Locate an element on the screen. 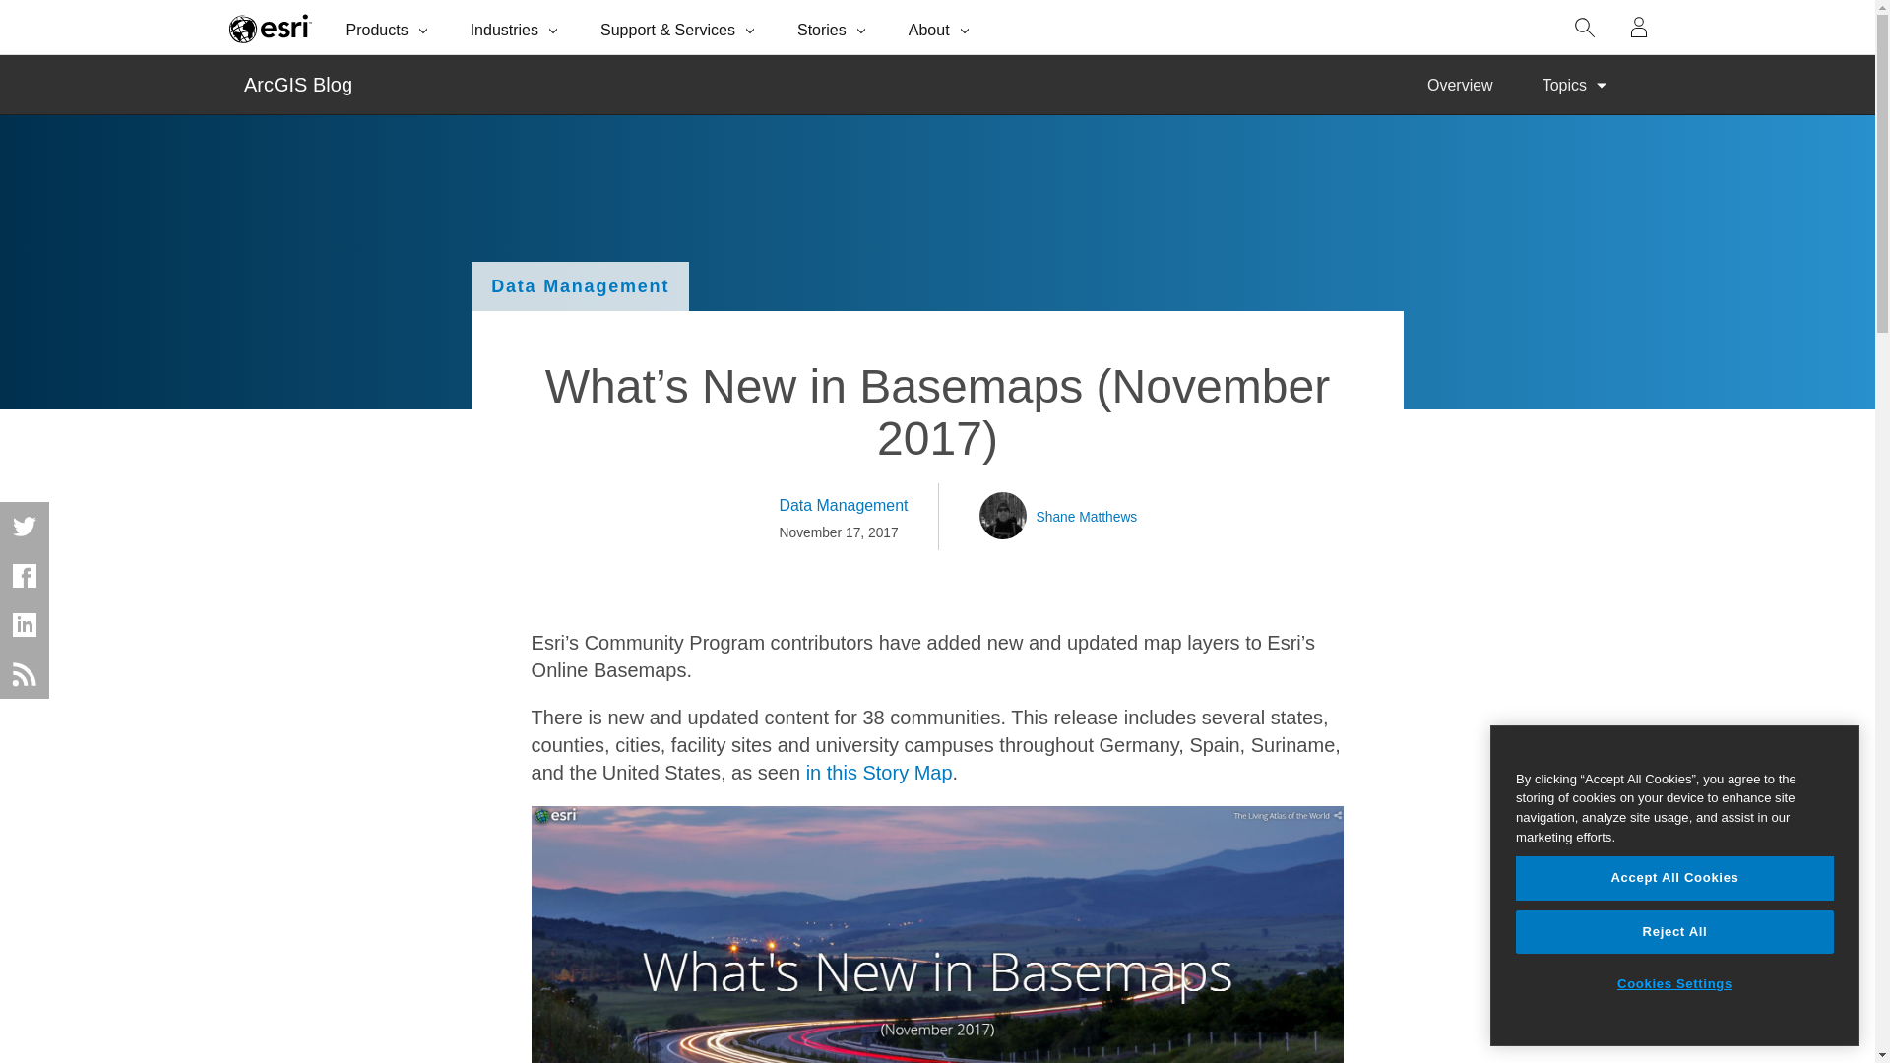 This screenshot has width=1890, height=1063. Sign In is located at coordinates (1639, 28).